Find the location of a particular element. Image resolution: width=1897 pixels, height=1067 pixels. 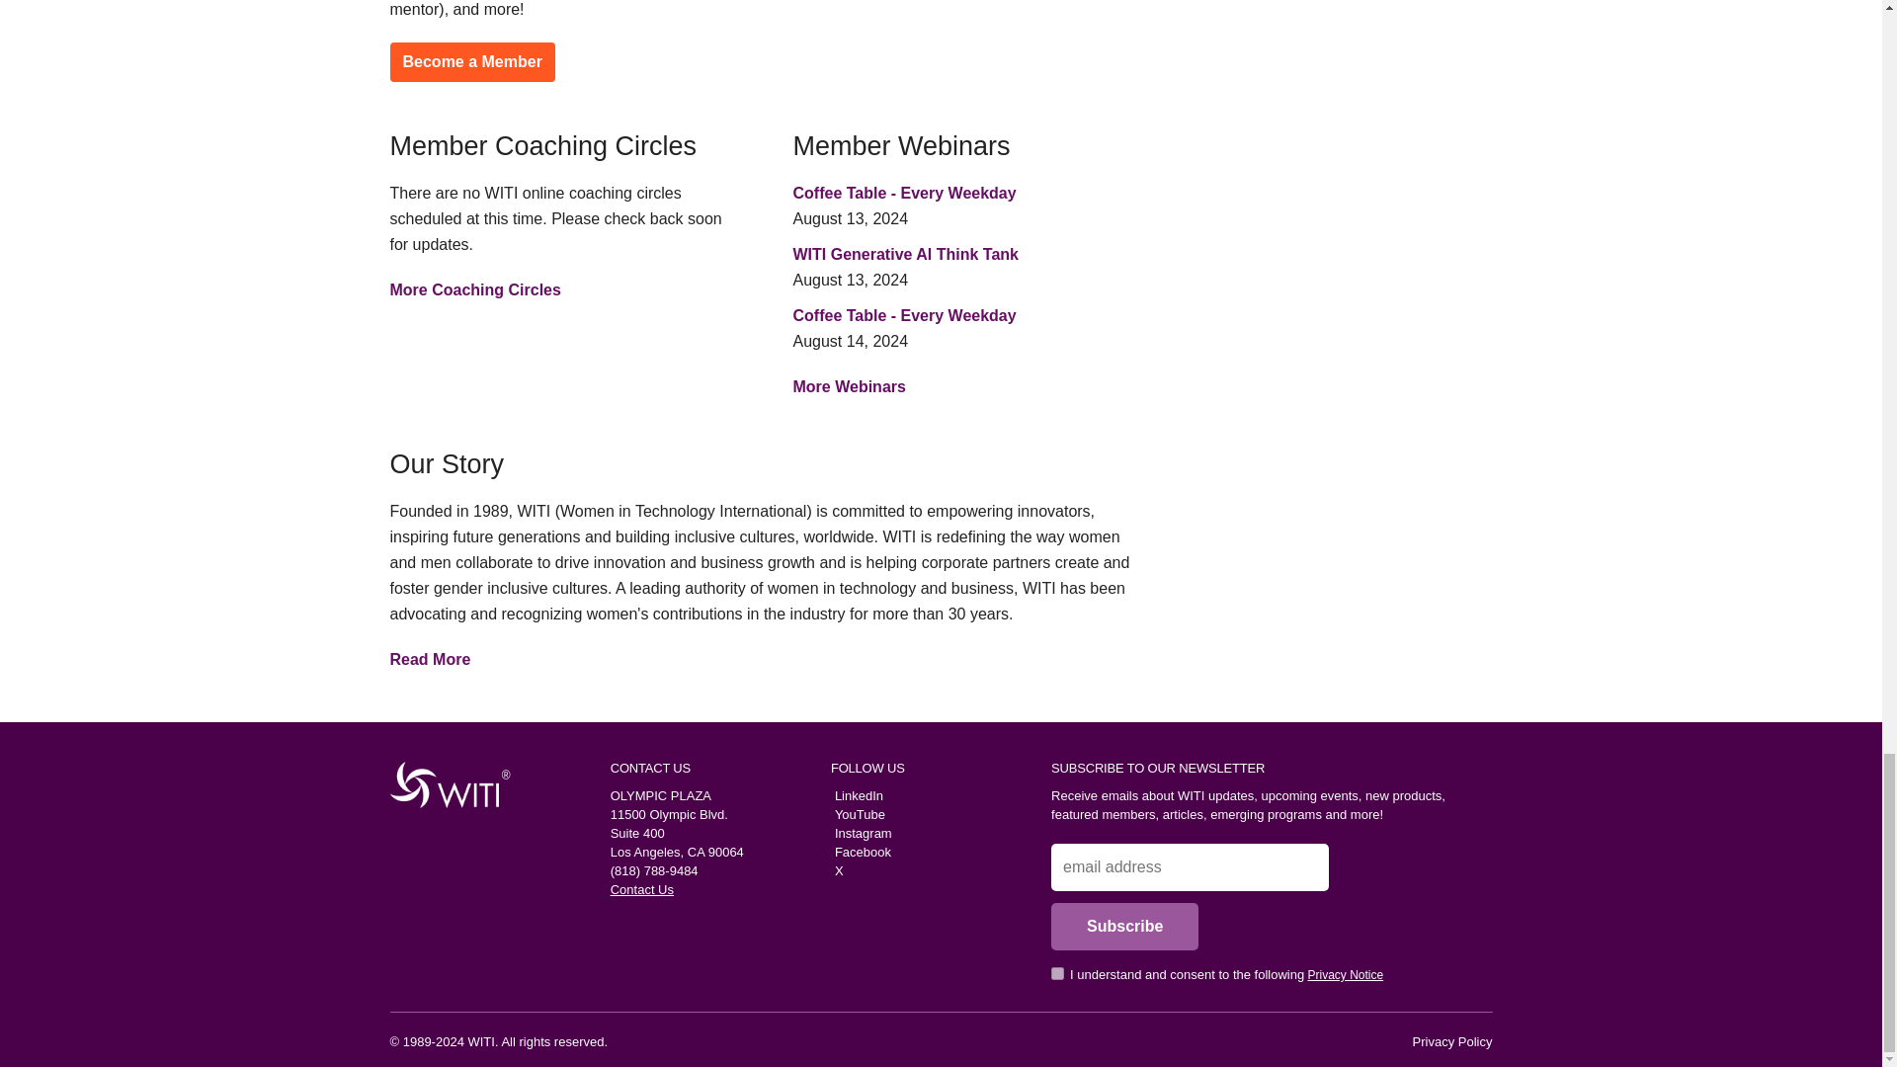

Become a Member is located at coordinates (470, 62).